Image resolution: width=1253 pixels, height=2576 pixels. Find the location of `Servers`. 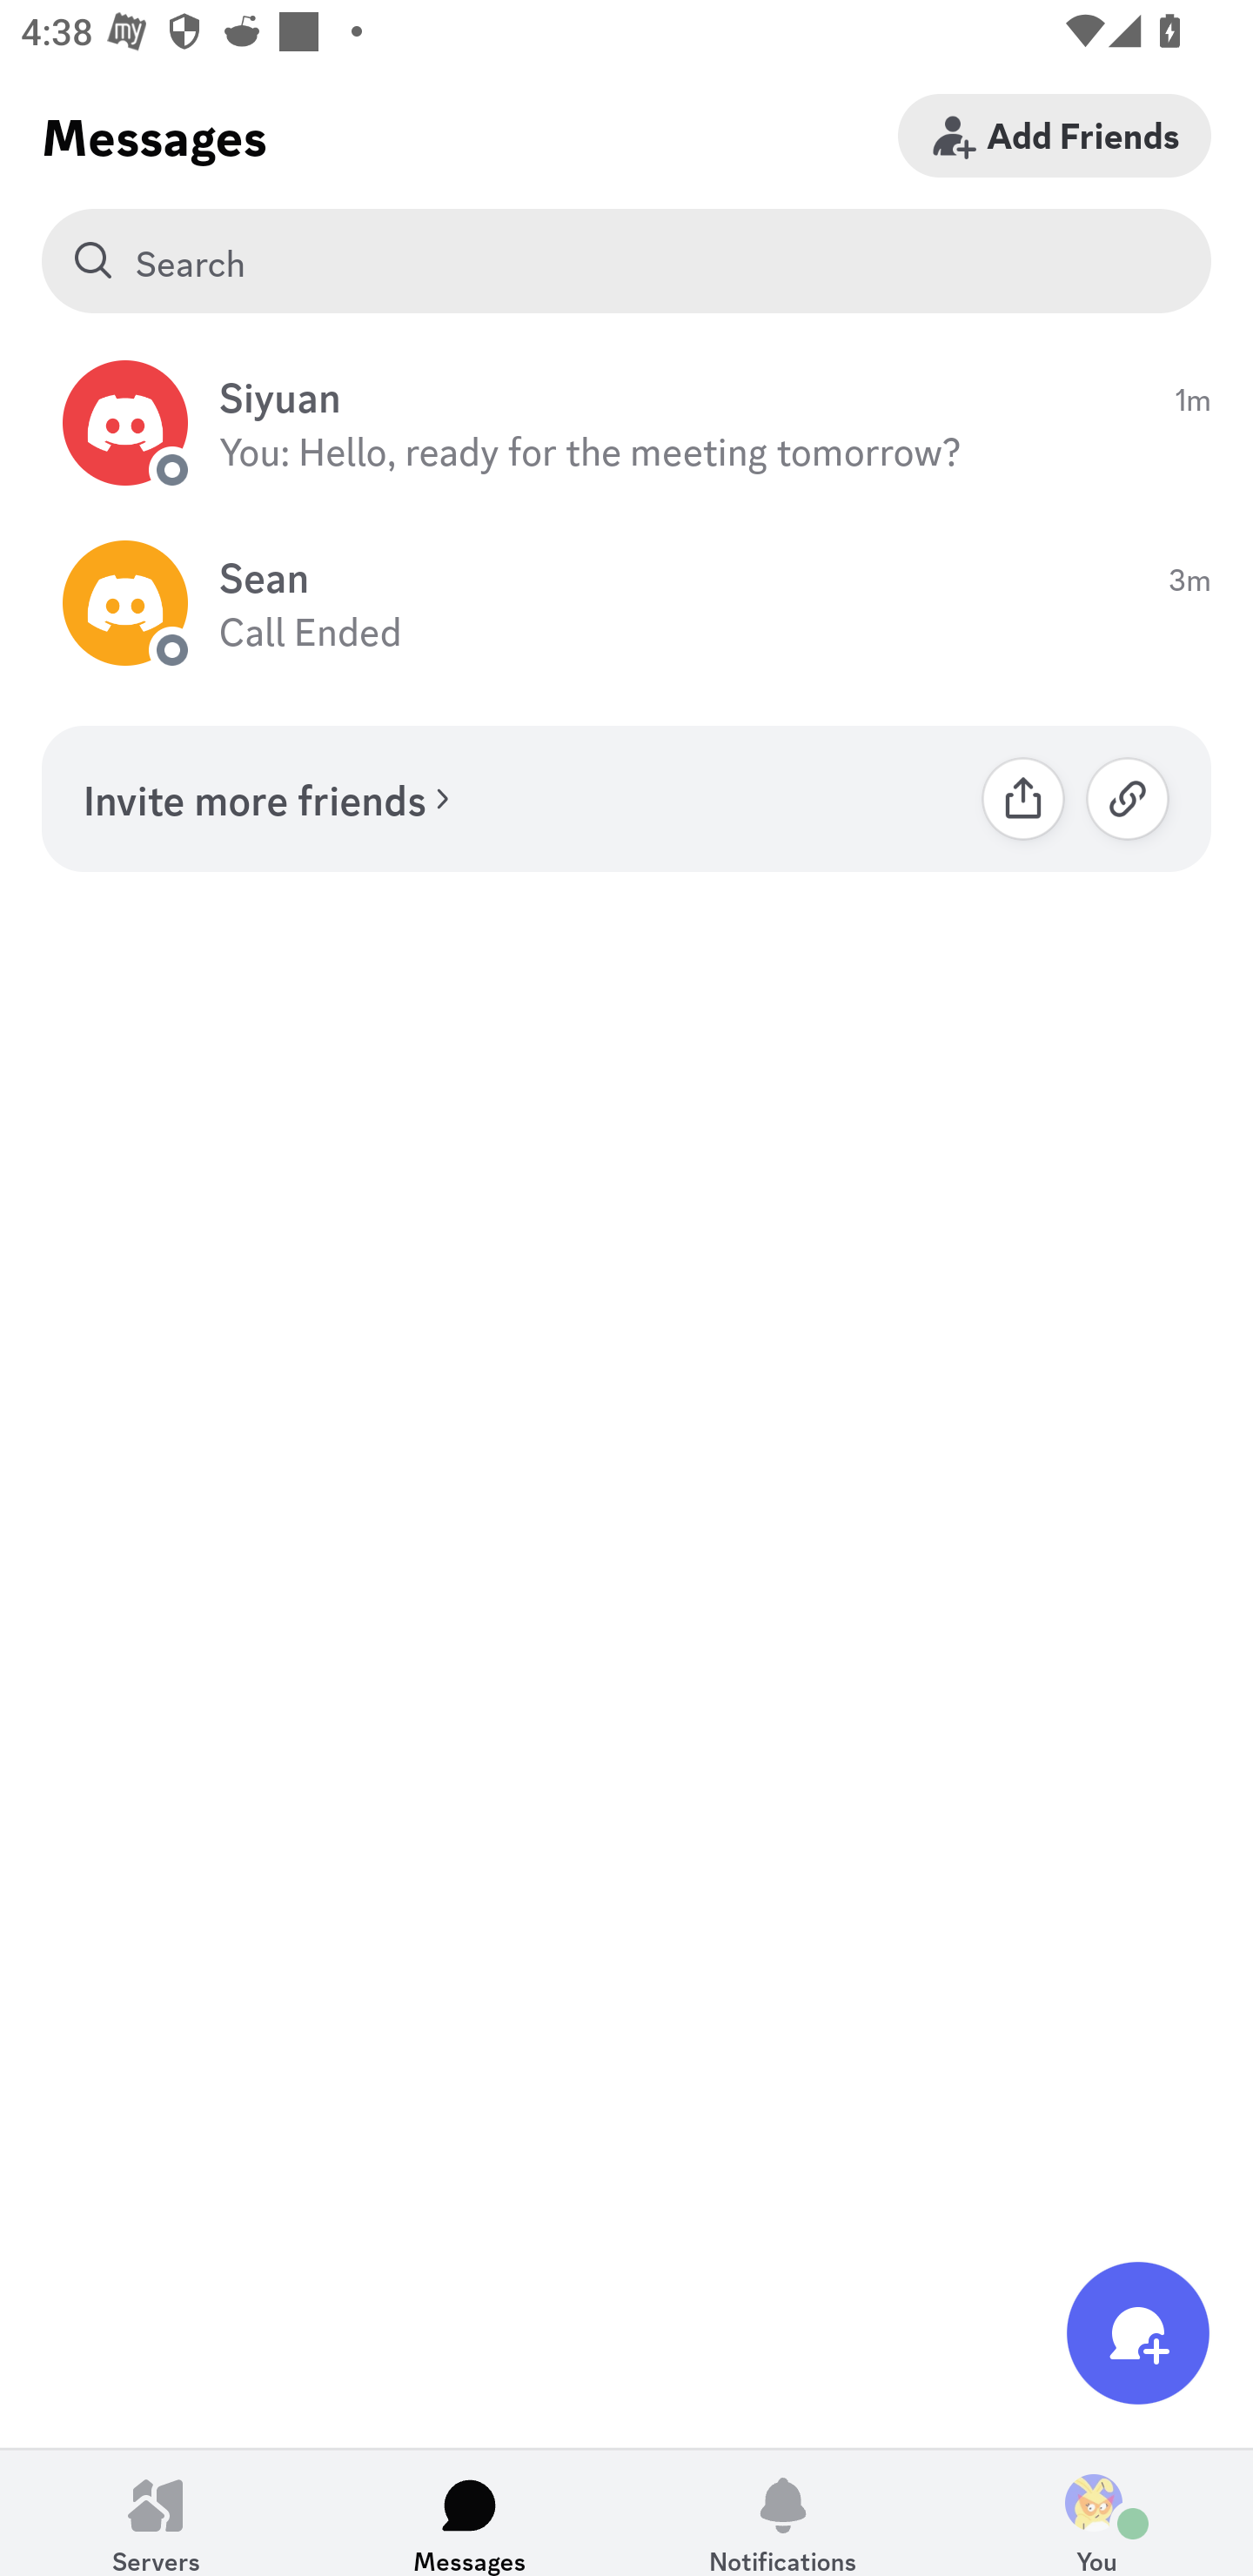

Servers is located at coordinates (157, 2512).